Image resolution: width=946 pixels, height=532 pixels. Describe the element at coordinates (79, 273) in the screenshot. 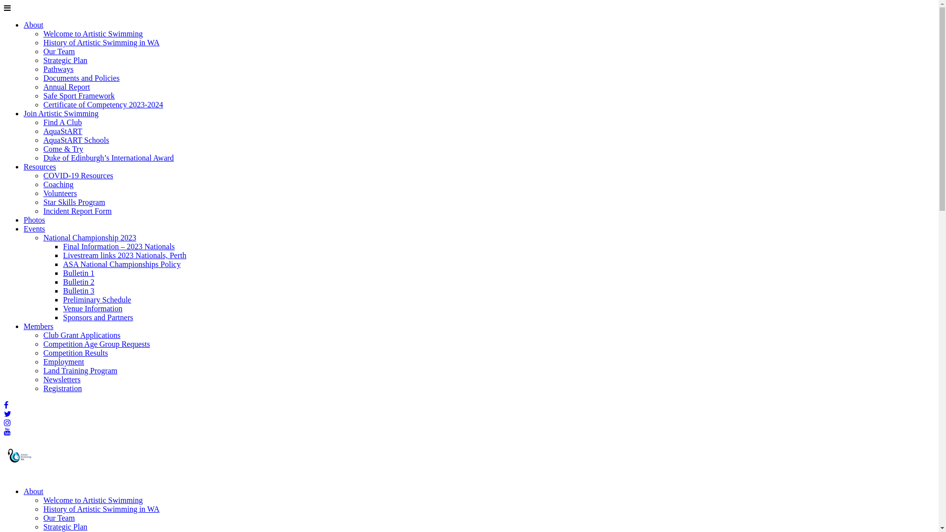

I see `Bulletin 1` at that location.